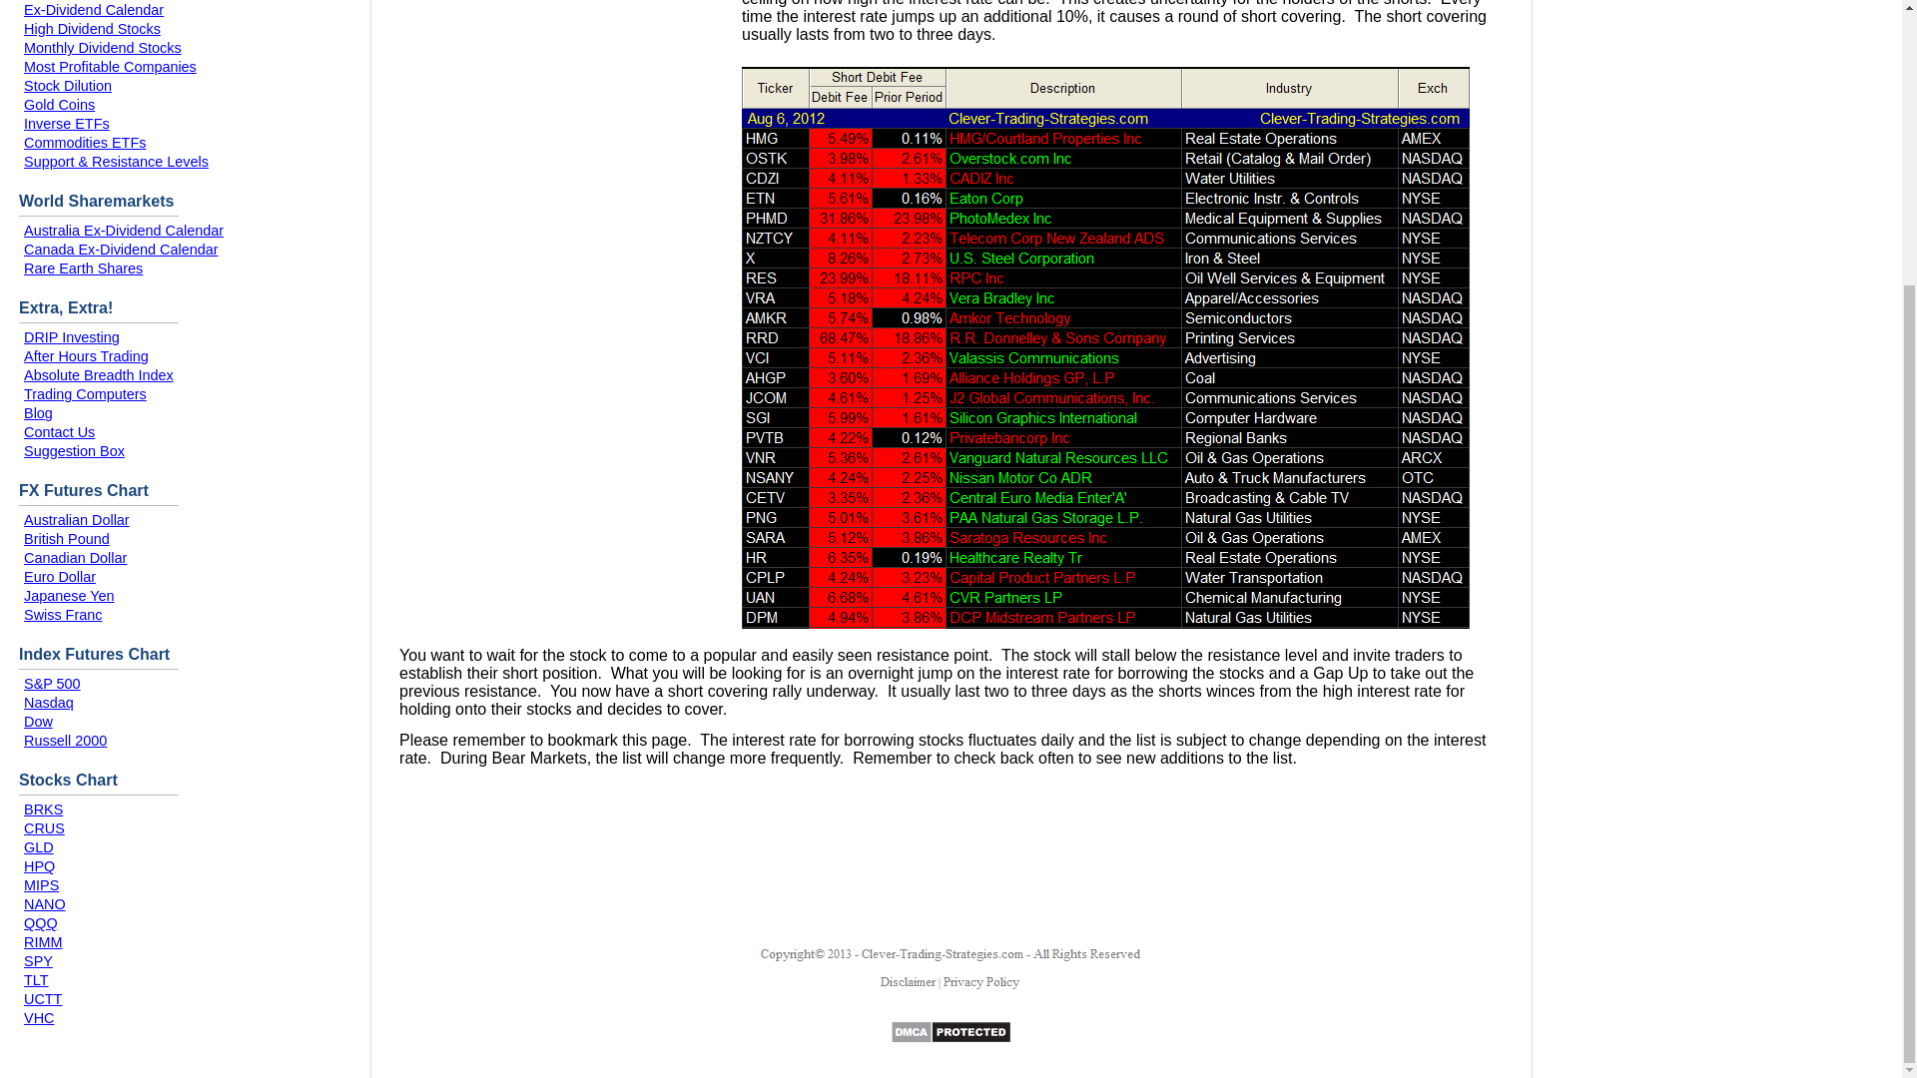 The height and width of the screenshot is (1078, 1917). What do you see at coordinates (66, 123) in the screenshot?
I see `Inverse ETFs` at bounding box center [66, 123].